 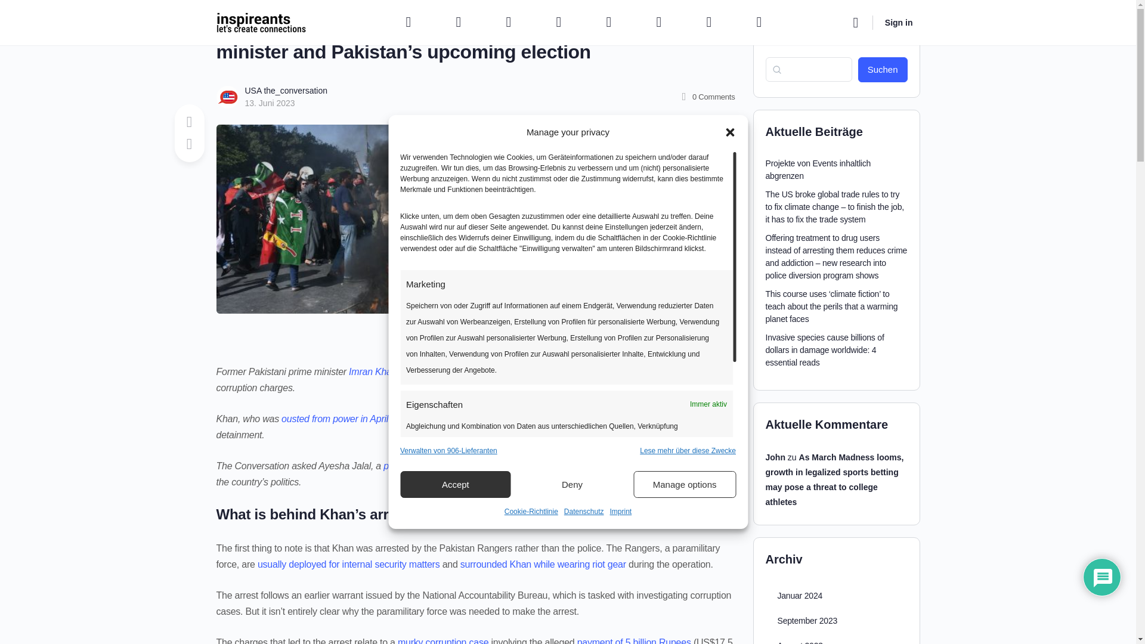 What do you see at coordinates (572, 484) in the screenshot?
I see `Deny` at bounding box center [572, 484].